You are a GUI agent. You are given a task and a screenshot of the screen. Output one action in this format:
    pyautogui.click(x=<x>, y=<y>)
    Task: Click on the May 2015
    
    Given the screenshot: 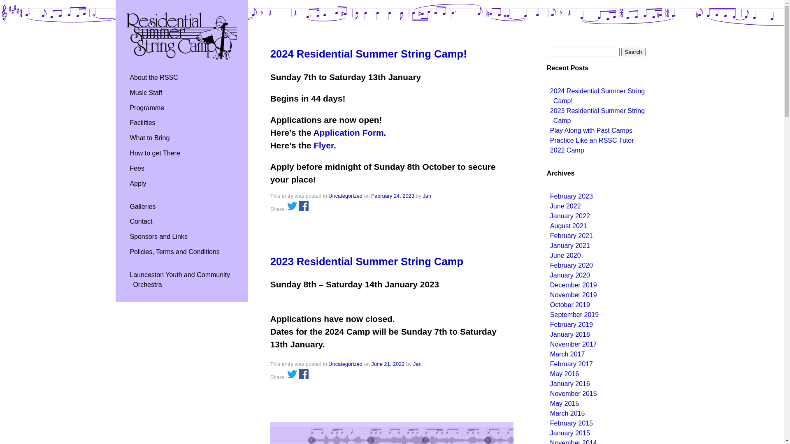 What is the action you would take?
    pyautogui.click(x=565, y=404)
    